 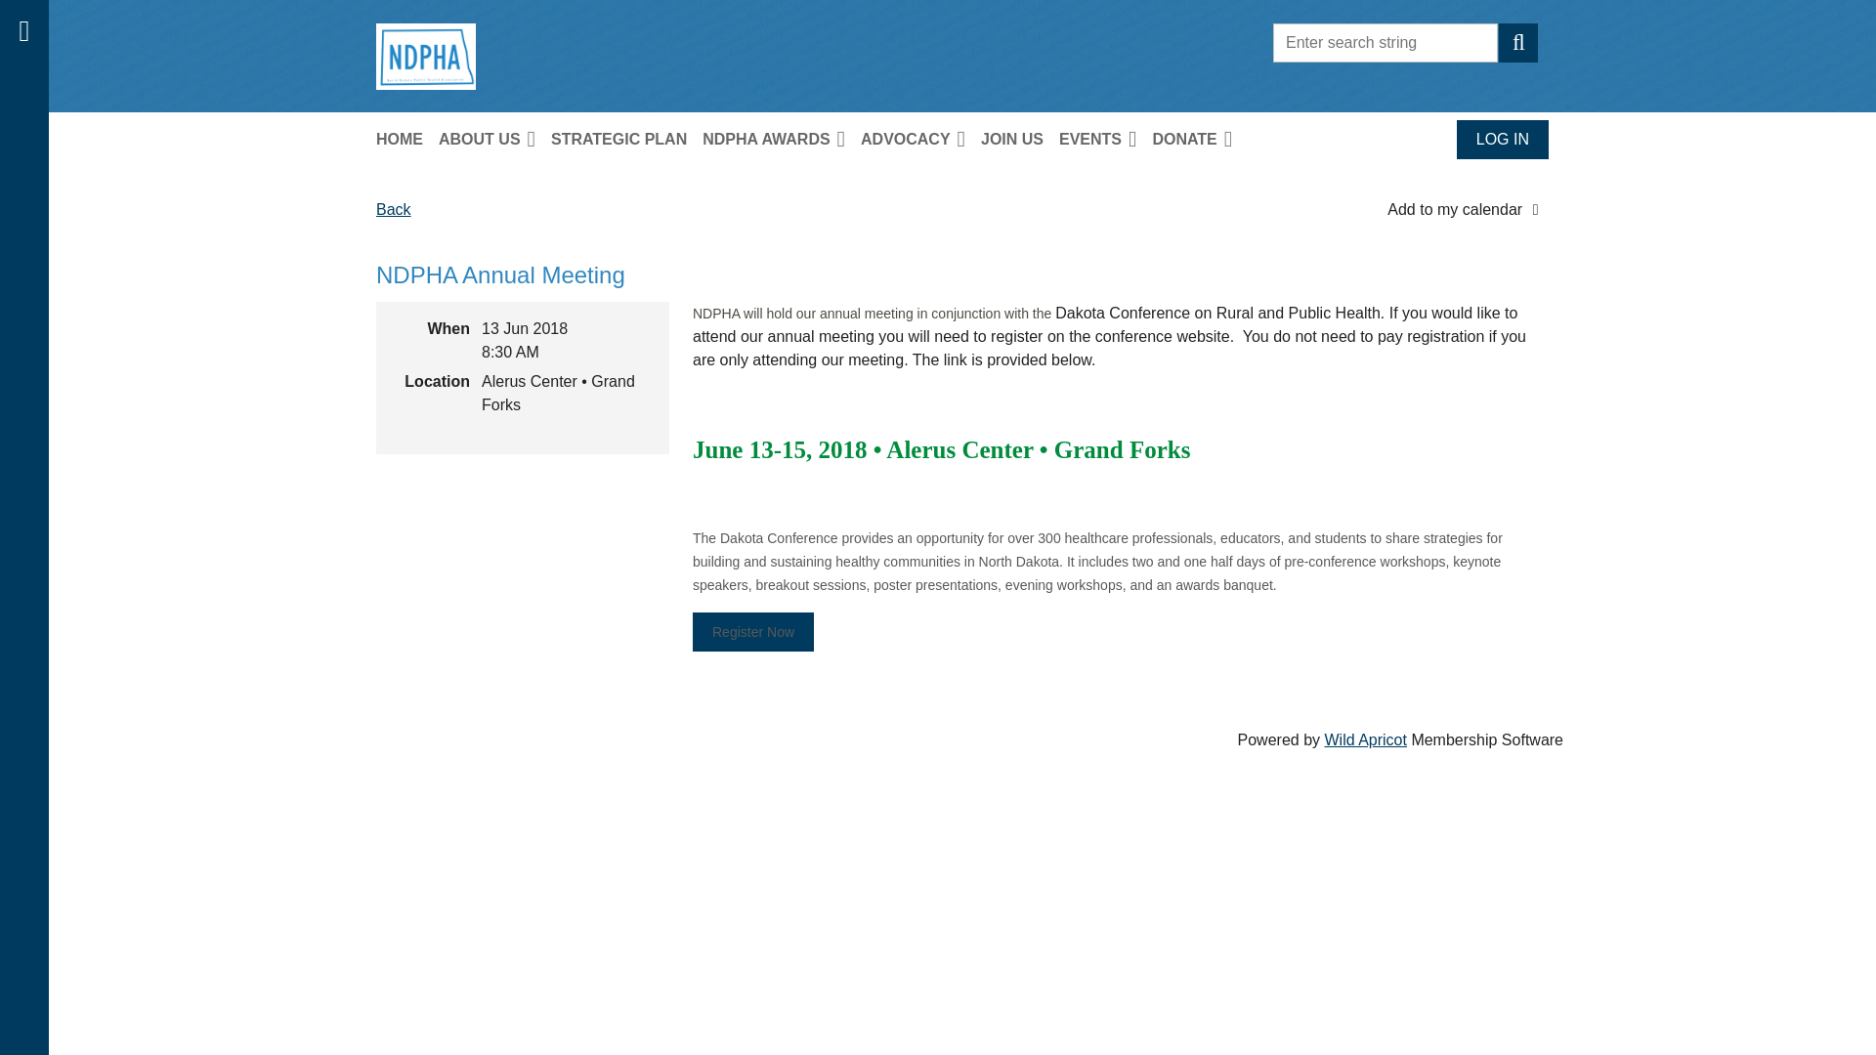 I want to click on Search, so click(x=1518, y=42).